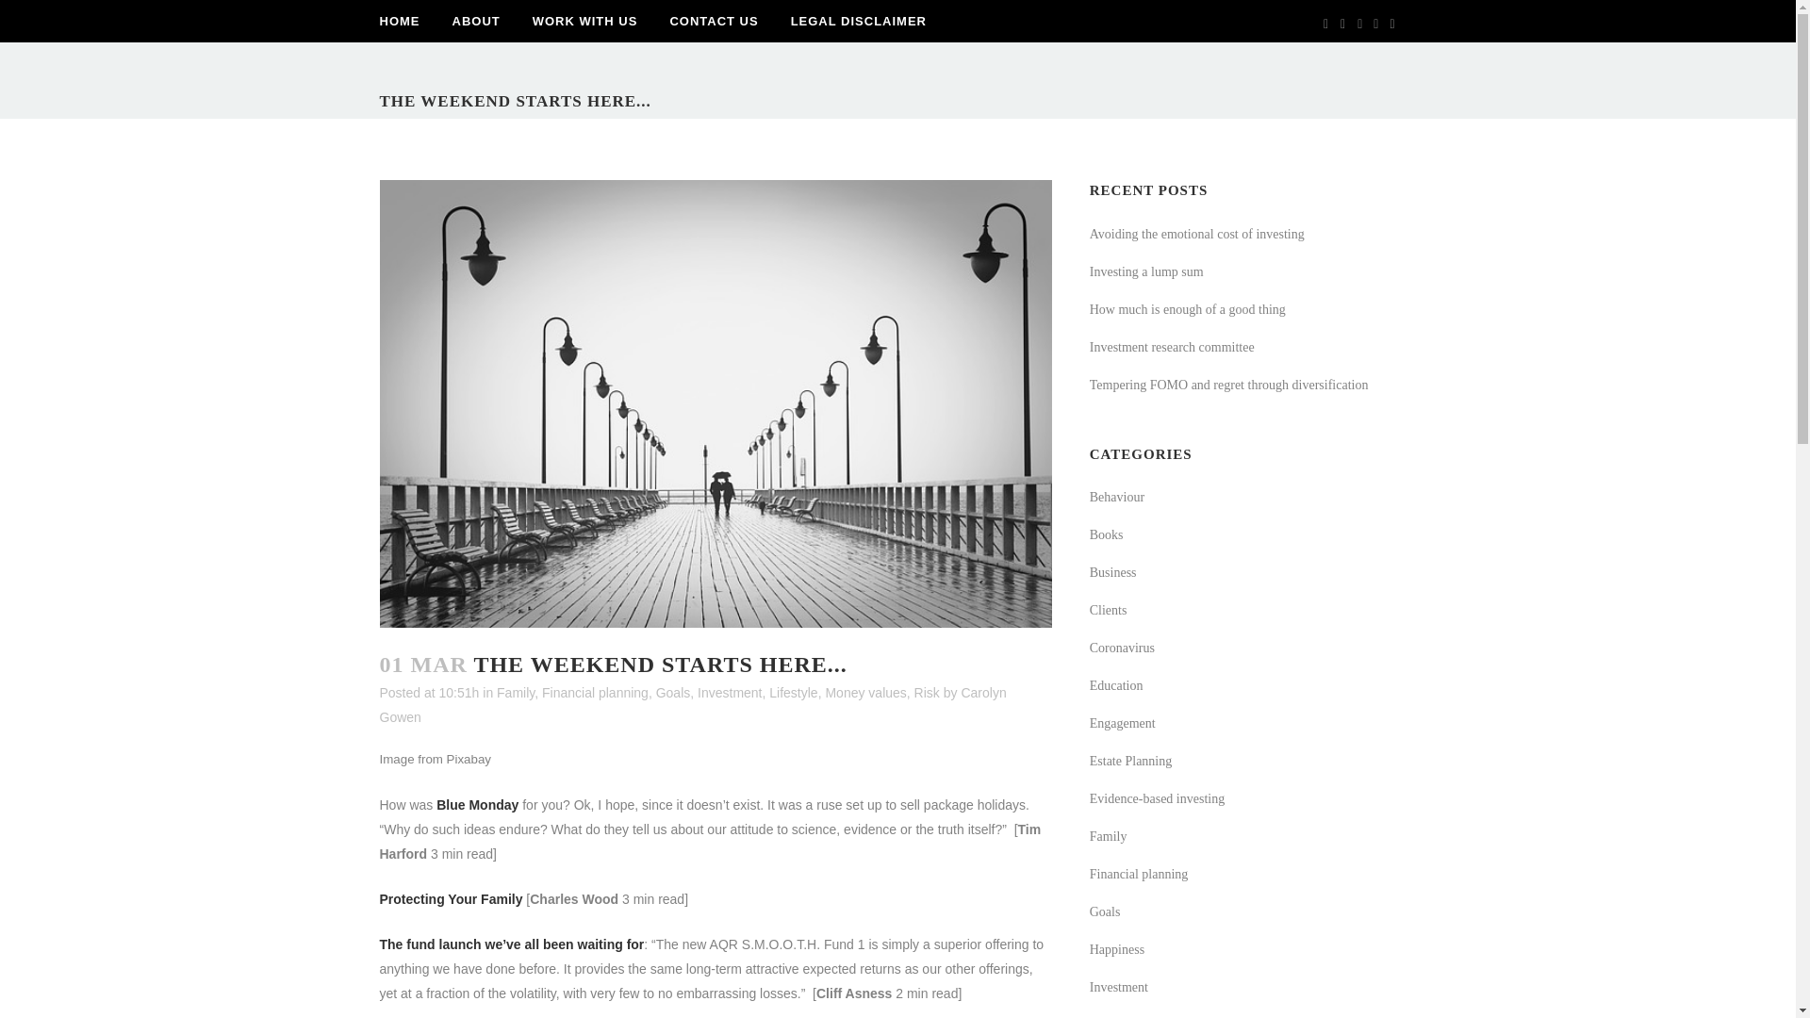  What do you see at coordinates (451, 899) in the screenshot?
I see `Protecting Your Family` at bounding box center [451, 899].